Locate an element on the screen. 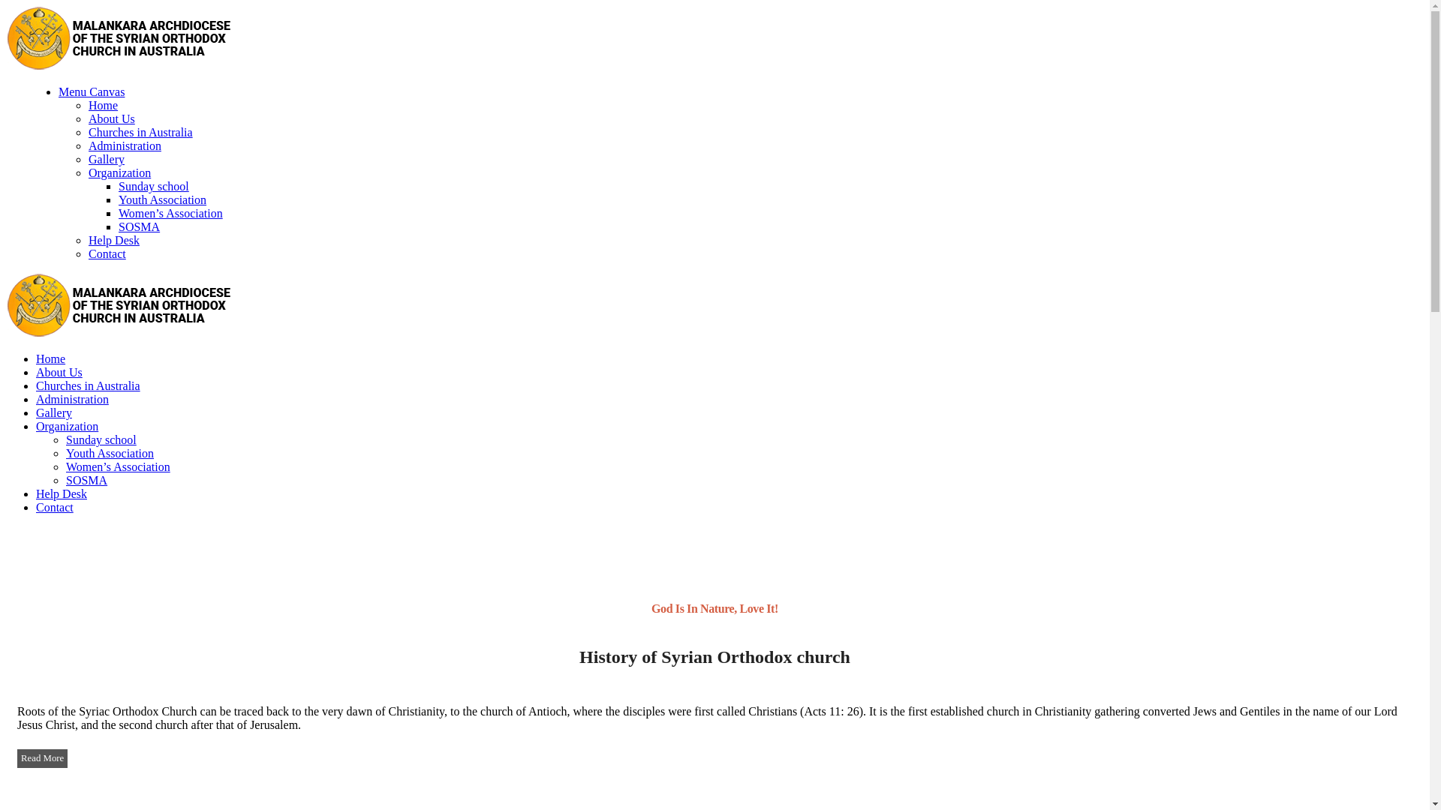 The width and height of the screenshot is (1441, 810). Administration is located at coordinates (125, 145).